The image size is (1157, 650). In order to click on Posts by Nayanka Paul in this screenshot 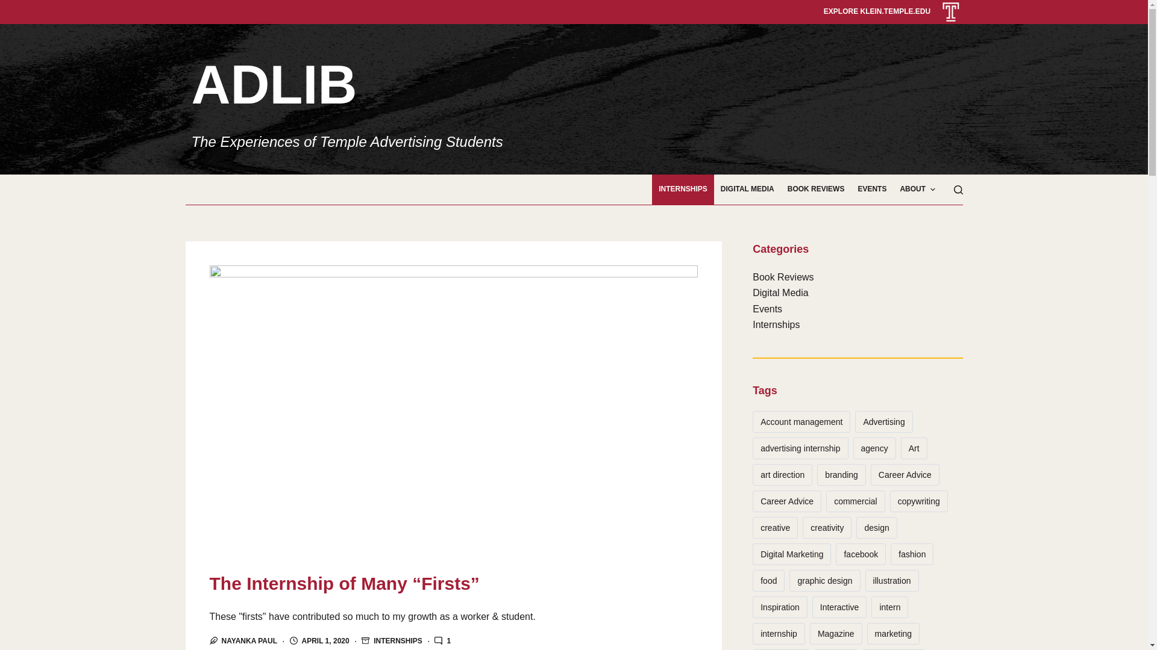, I will do `click(249, 641)`.